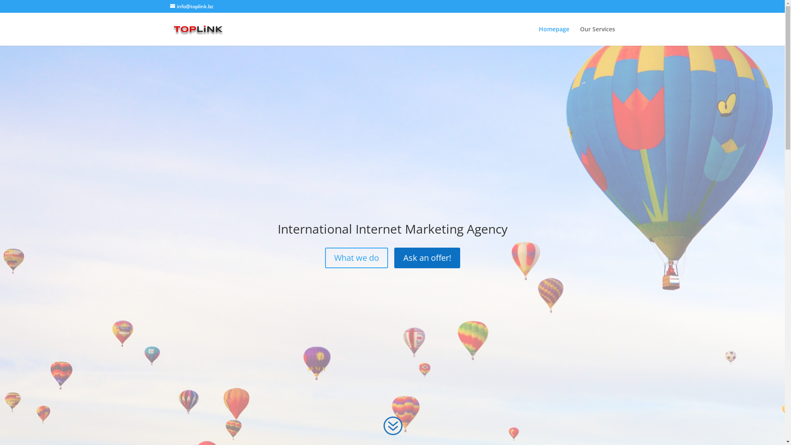 The height and width of the screenshot is (445, 791). I want to click on What we do, so click(356, 258).